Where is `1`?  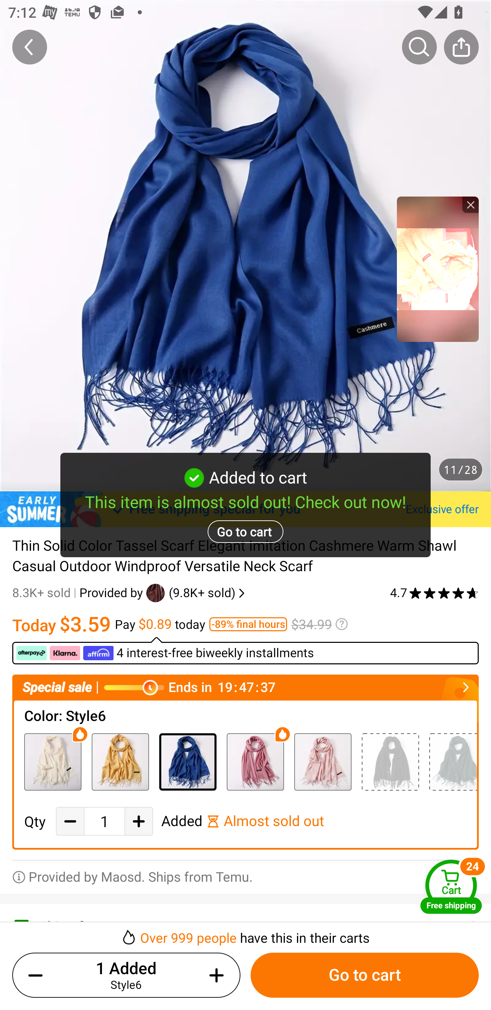 1 is located at coordinates (104, 822).